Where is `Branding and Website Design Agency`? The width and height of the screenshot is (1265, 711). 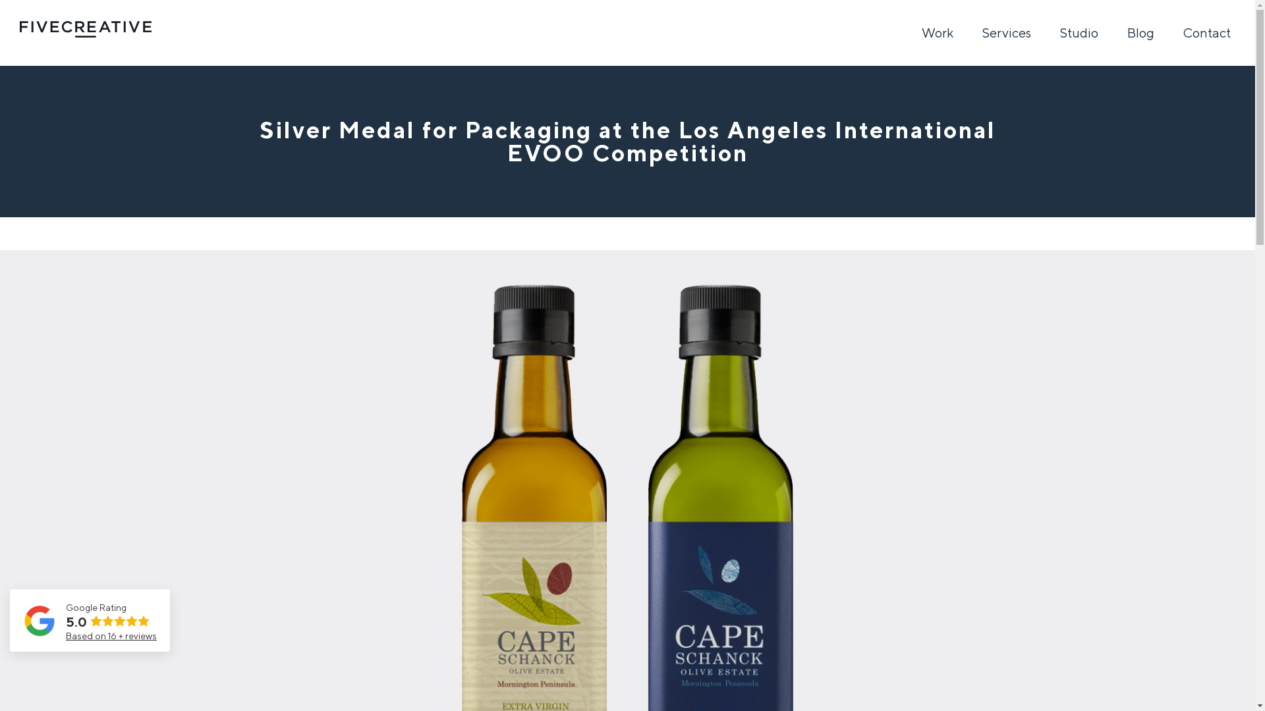 Branding and Website Design Agency is located at coordinates (86, 29).